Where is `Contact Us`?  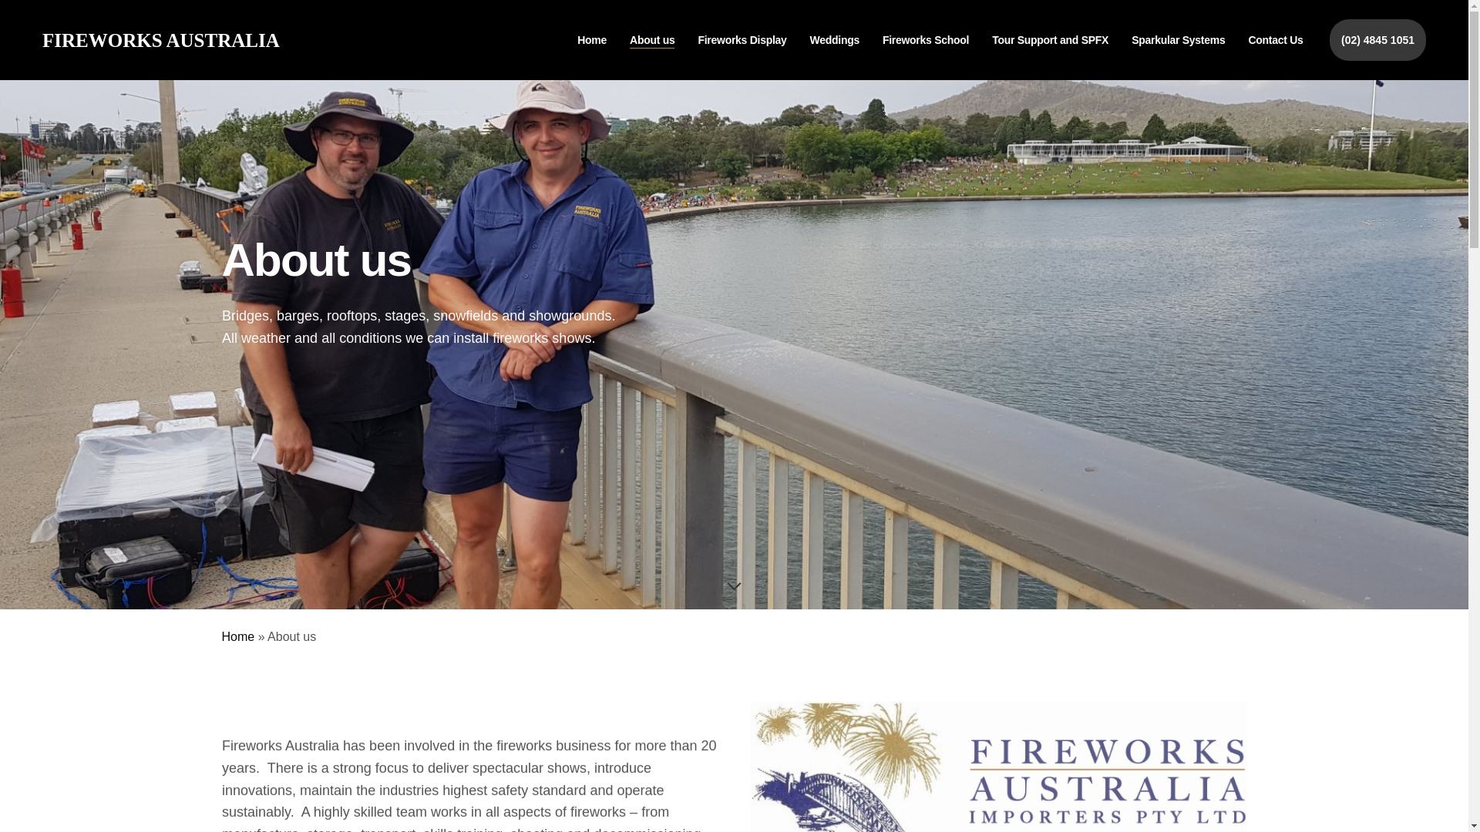 Contact Us is located at coordinates (1275, 40).